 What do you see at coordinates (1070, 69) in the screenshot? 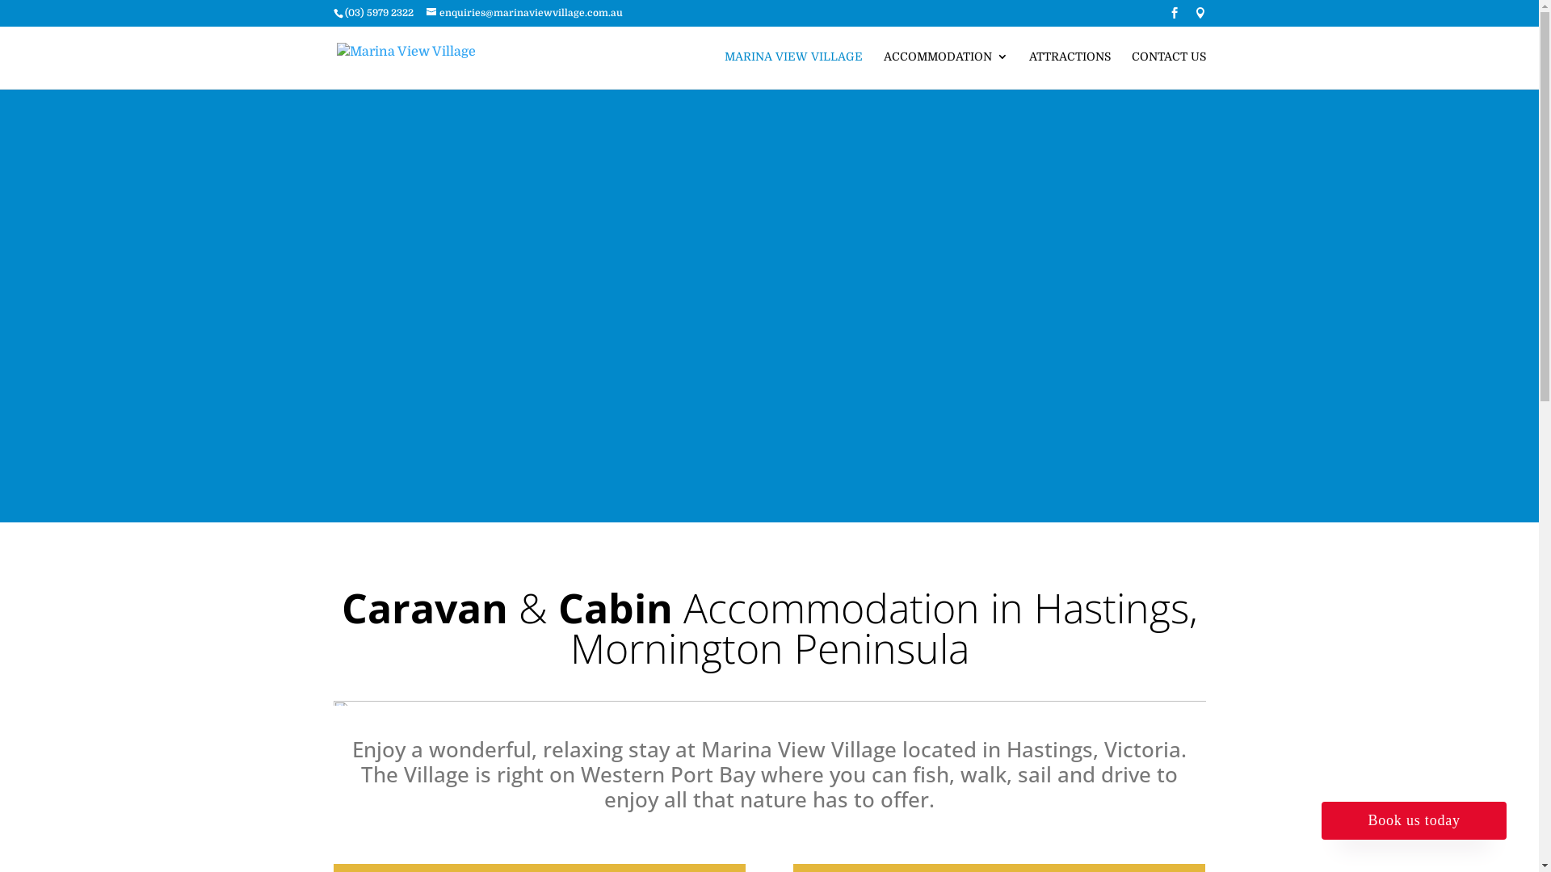
I see `ATTRACTIONS` at bounding box center [1070, 69].